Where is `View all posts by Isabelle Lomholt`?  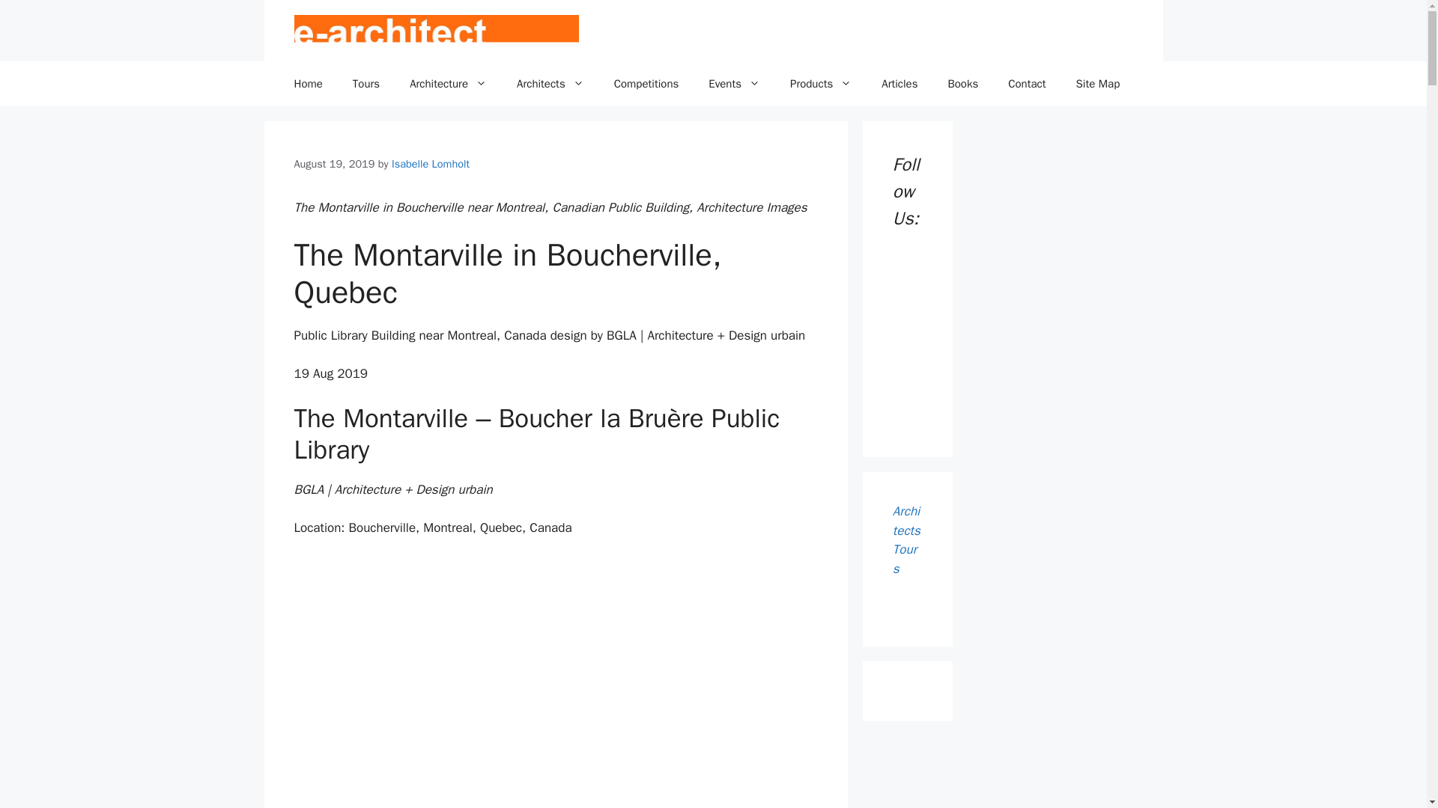
View all posts by Isabelle Lomholt is located at coordinates (430, 163).